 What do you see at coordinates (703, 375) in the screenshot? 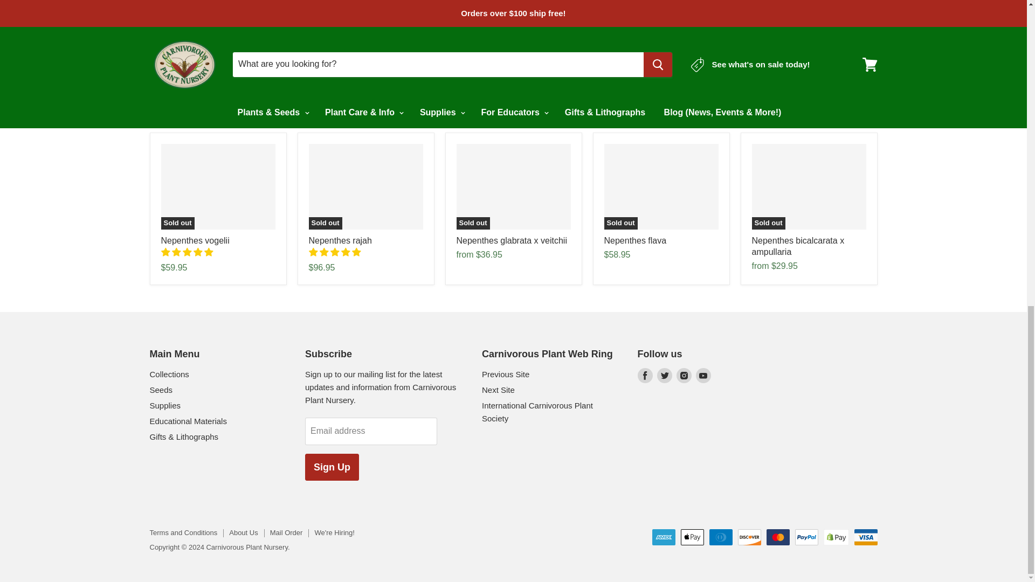
I see `Youtube` at bounding box center [703, 375].